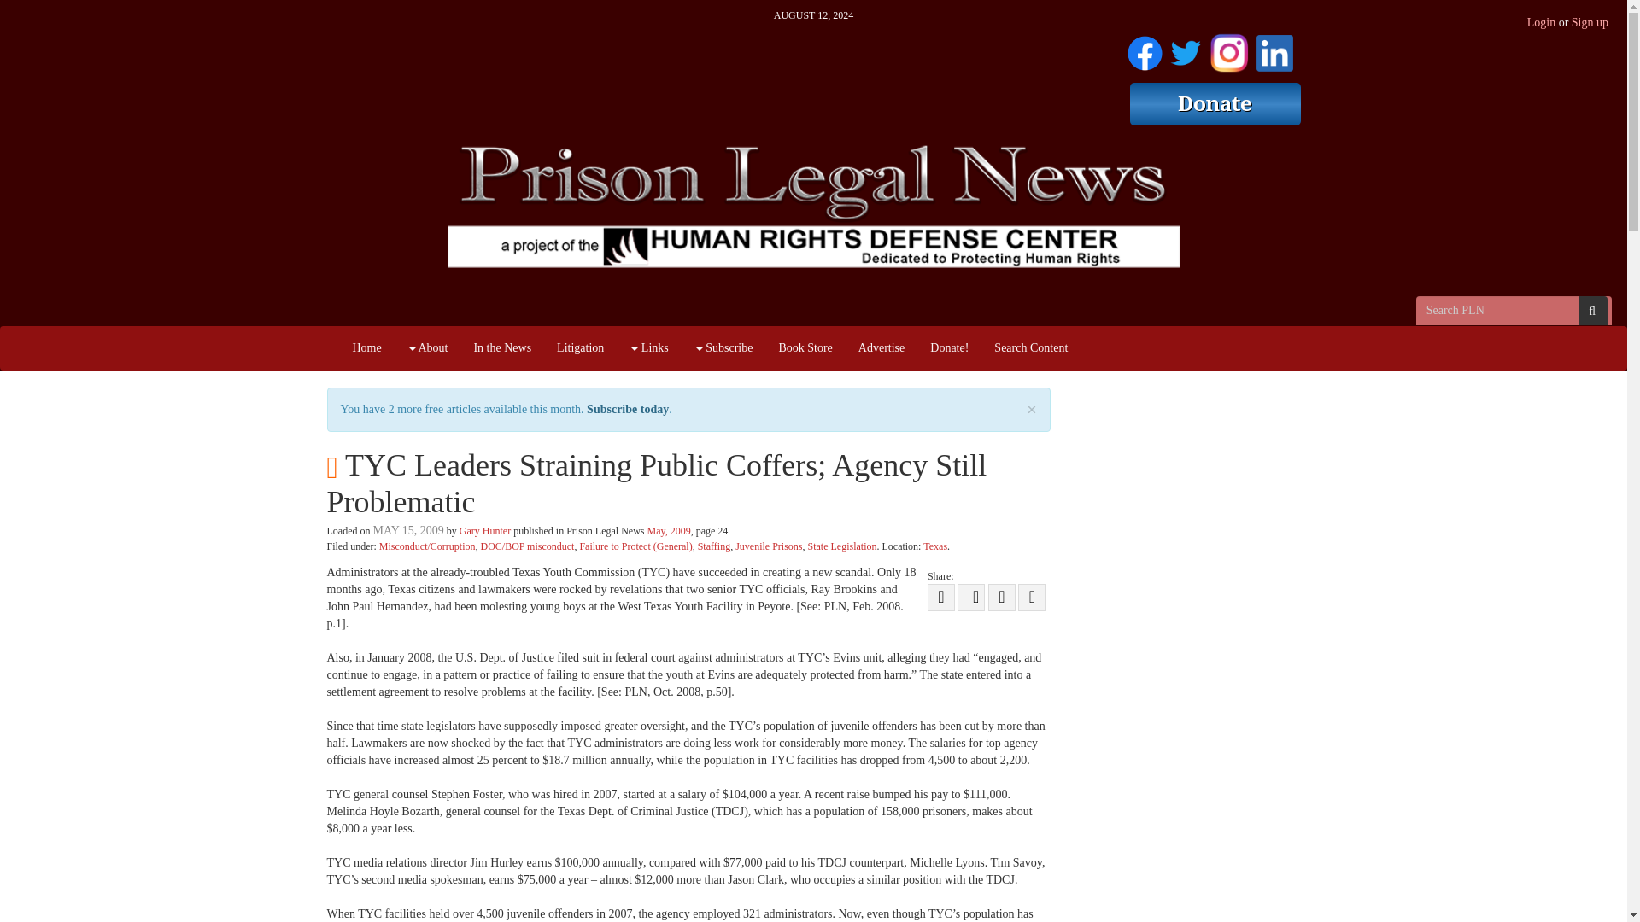 This screenshot has height=922, width=1640. I want to click on Subscribe, so click(723, 348).